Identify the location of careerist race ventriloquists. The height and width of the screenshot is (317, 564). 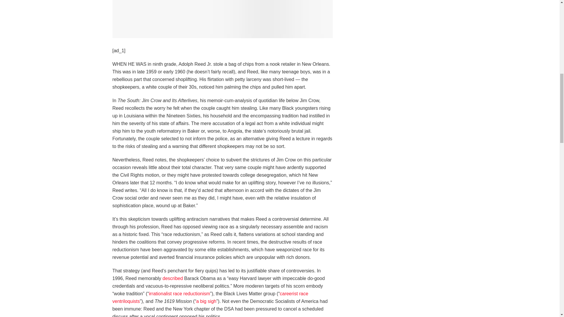
(210, 297).